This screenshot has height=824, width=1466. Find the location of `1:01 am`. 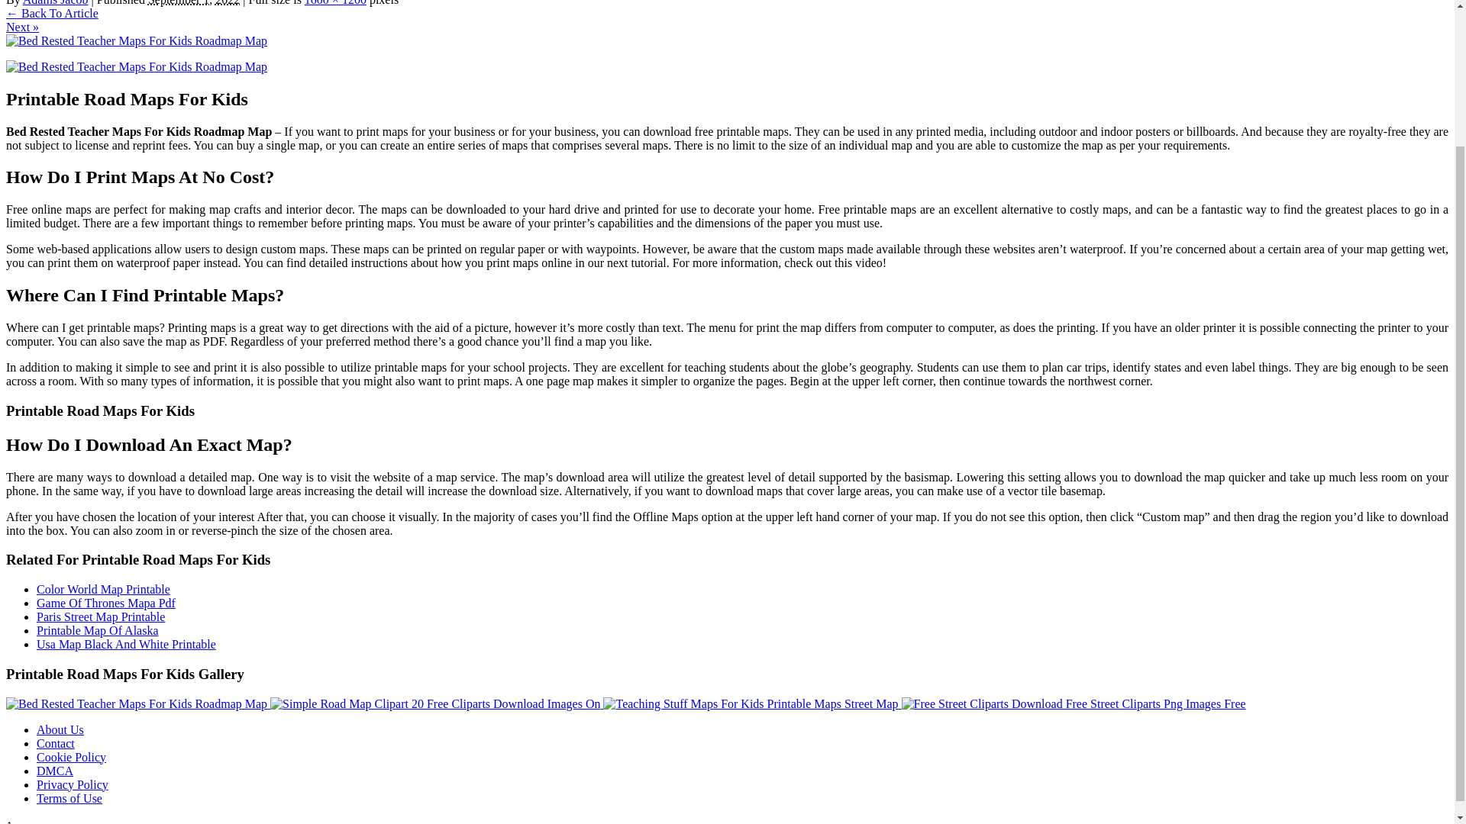

1:01 am is located at coordinates (194, 3).